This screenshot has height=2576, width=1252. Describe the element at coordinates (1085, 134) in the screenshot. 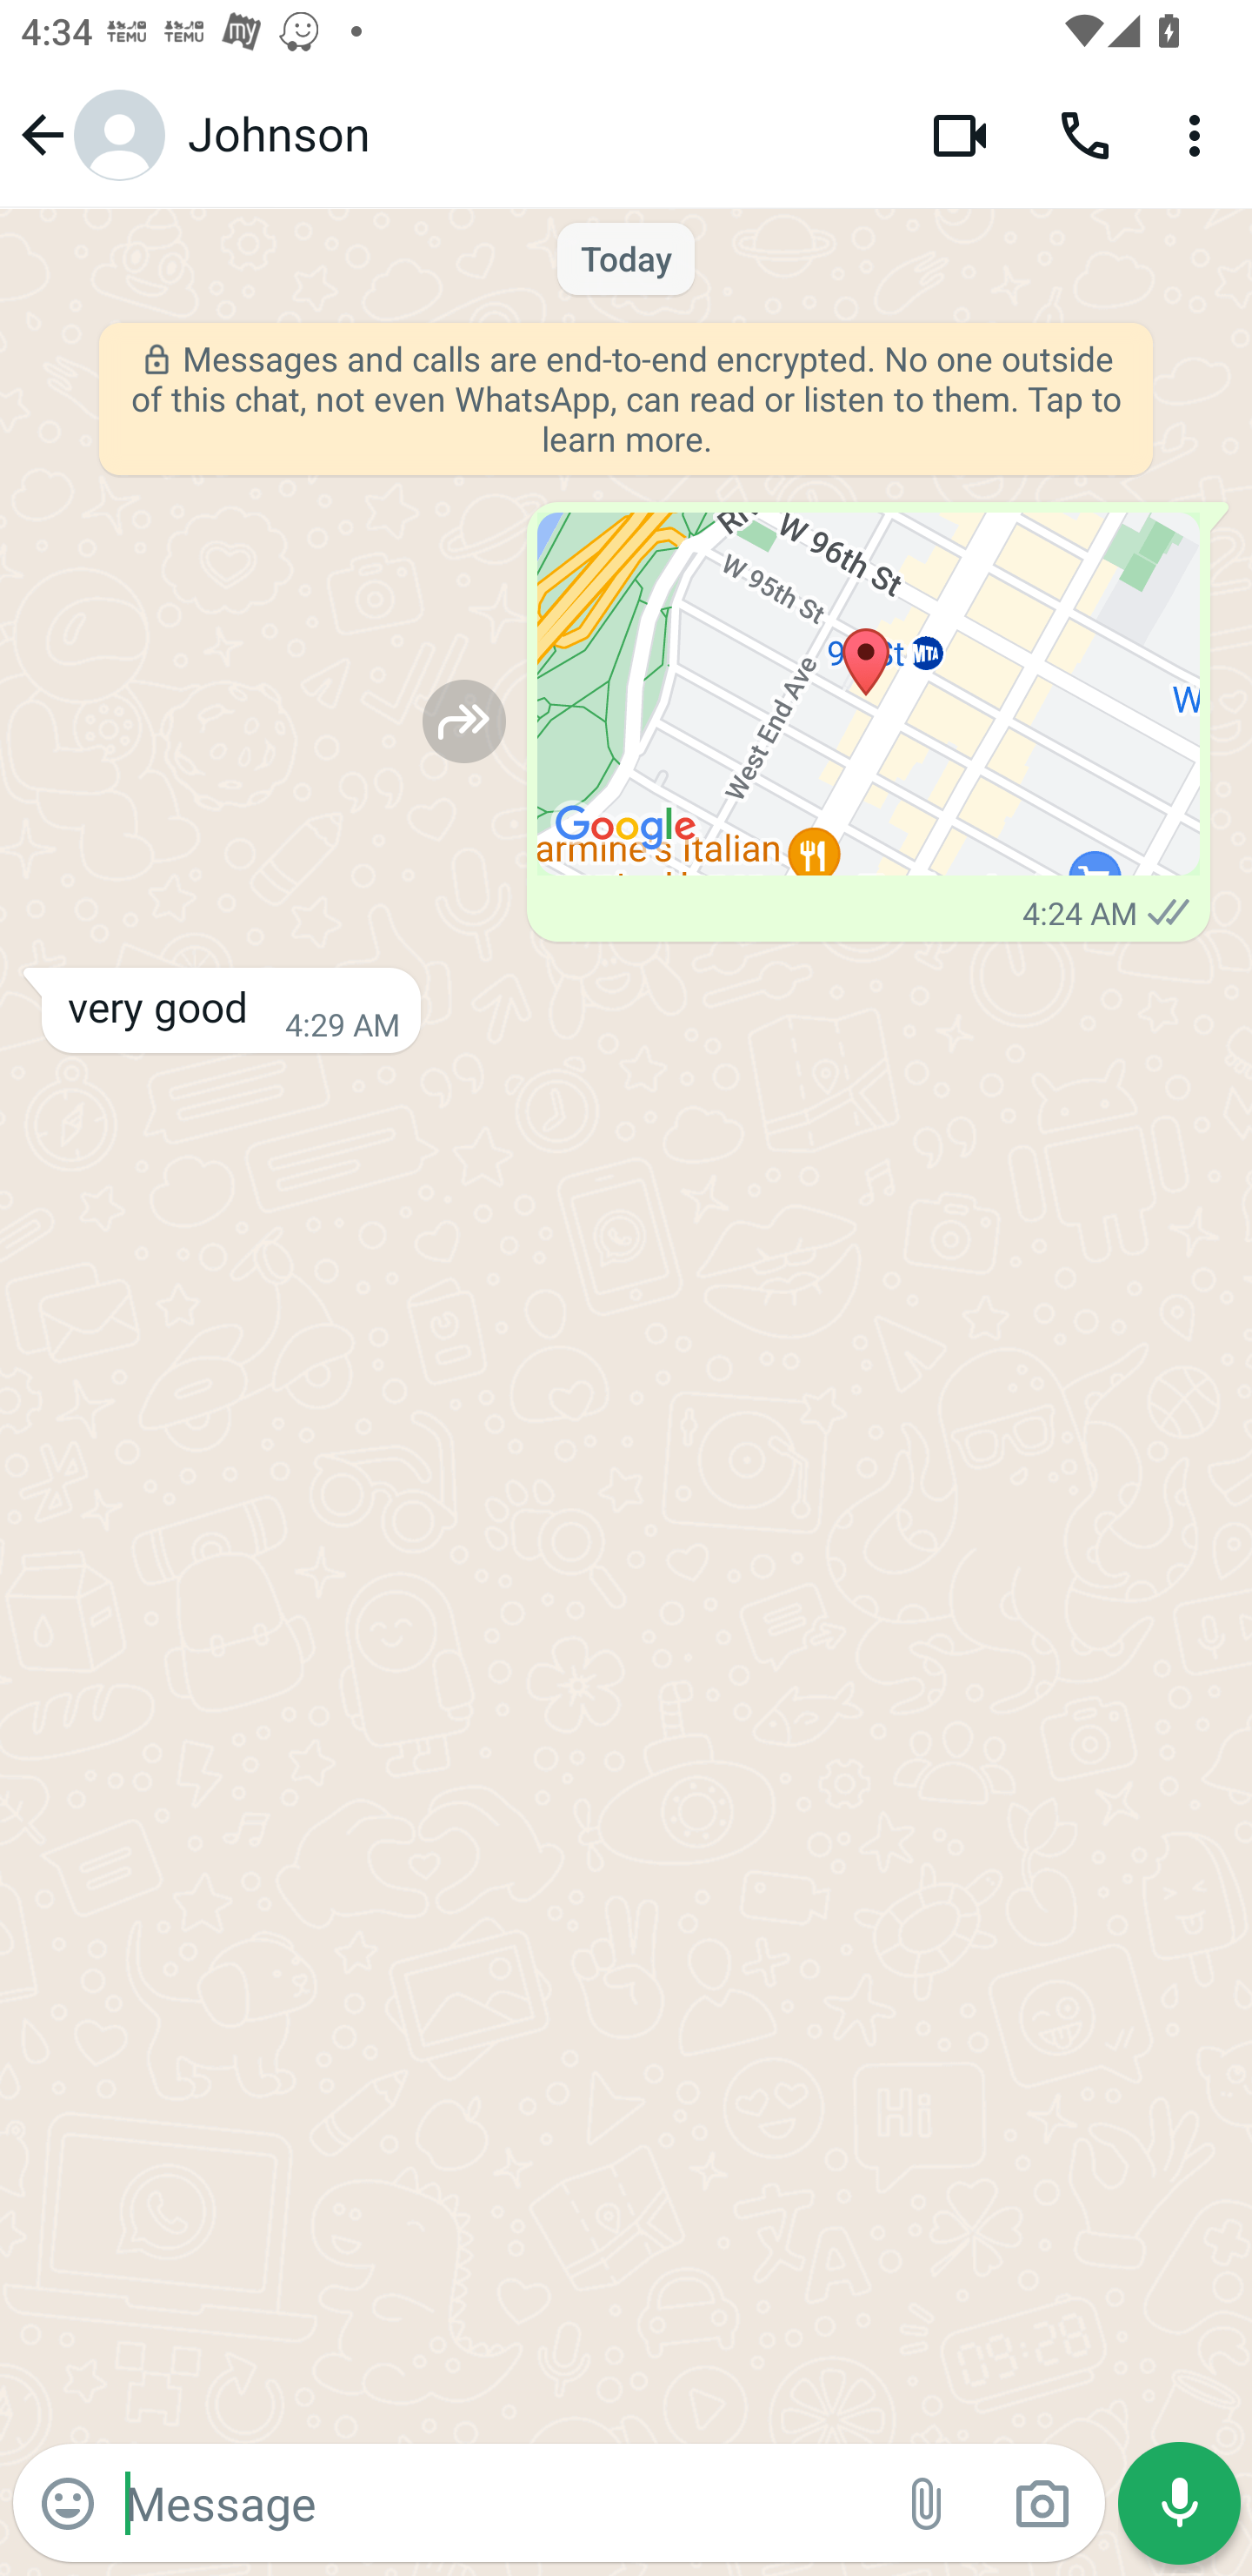

I see `Voice call` at that location.